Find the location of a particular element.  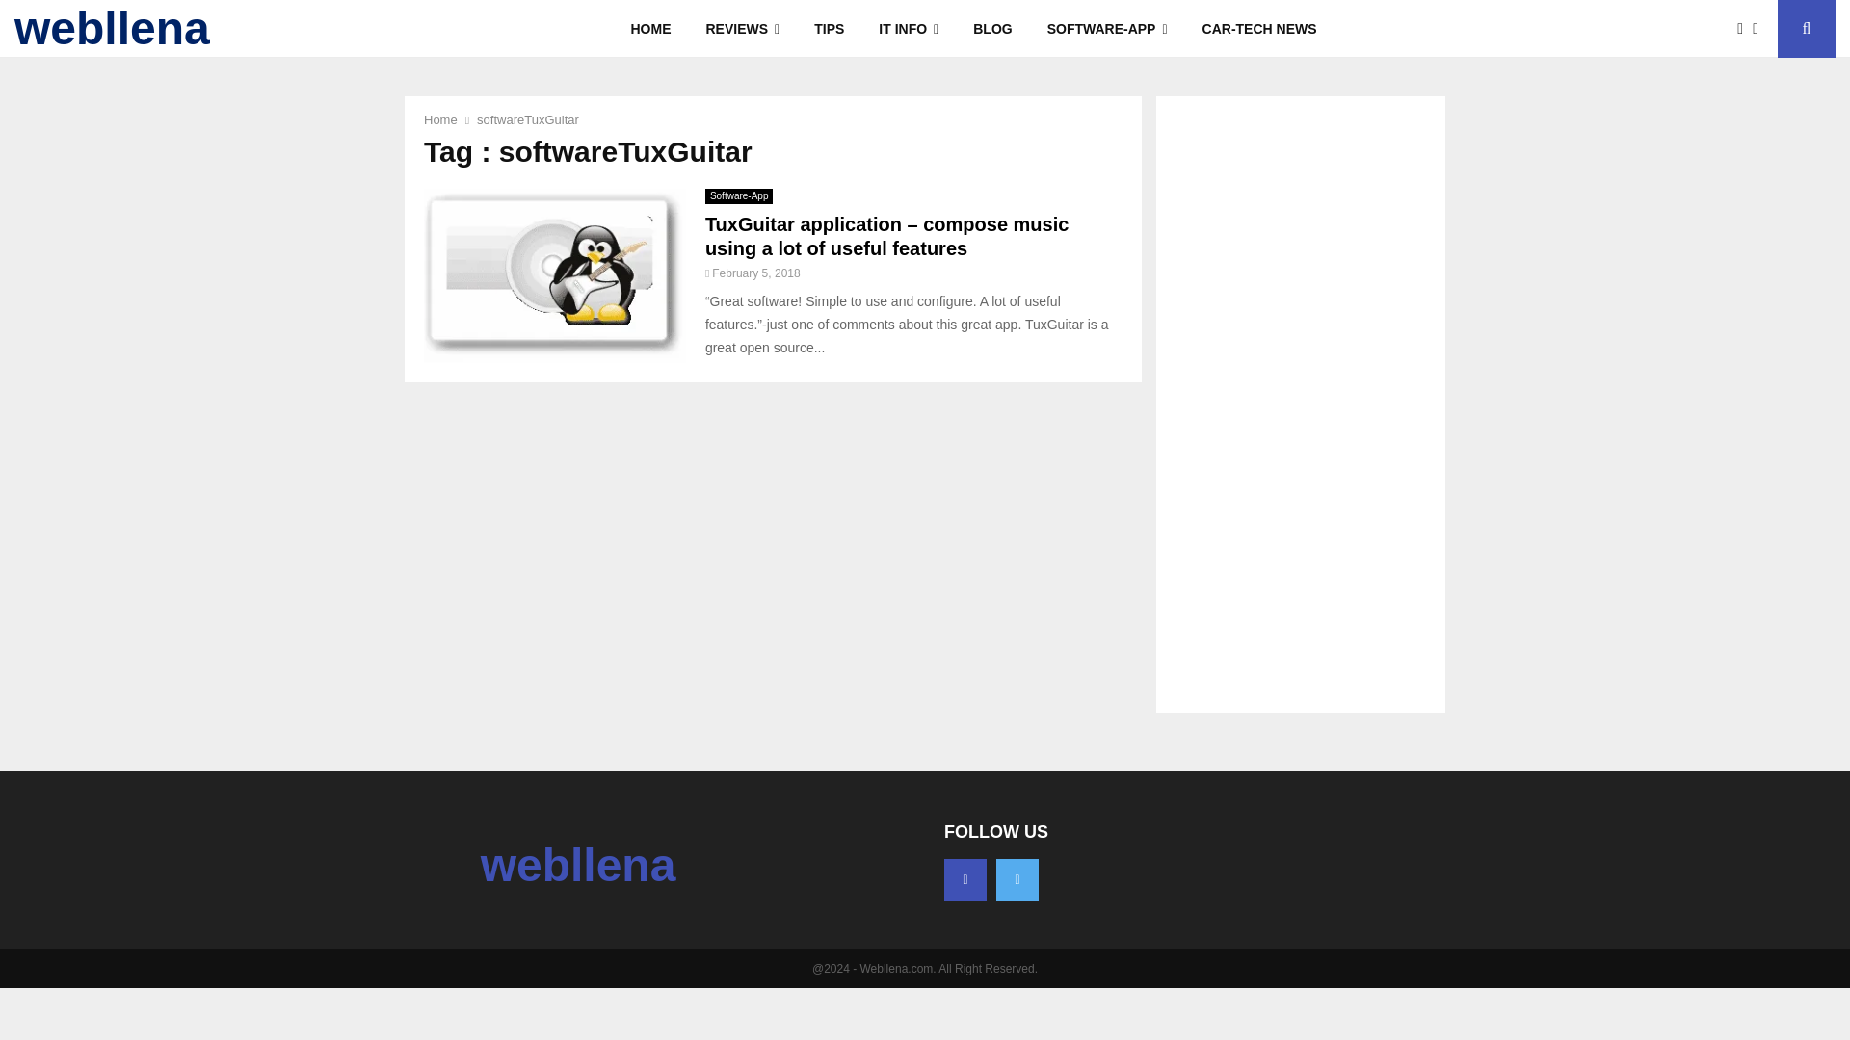

February 5, 2018 is located at coordinates (755, 273).